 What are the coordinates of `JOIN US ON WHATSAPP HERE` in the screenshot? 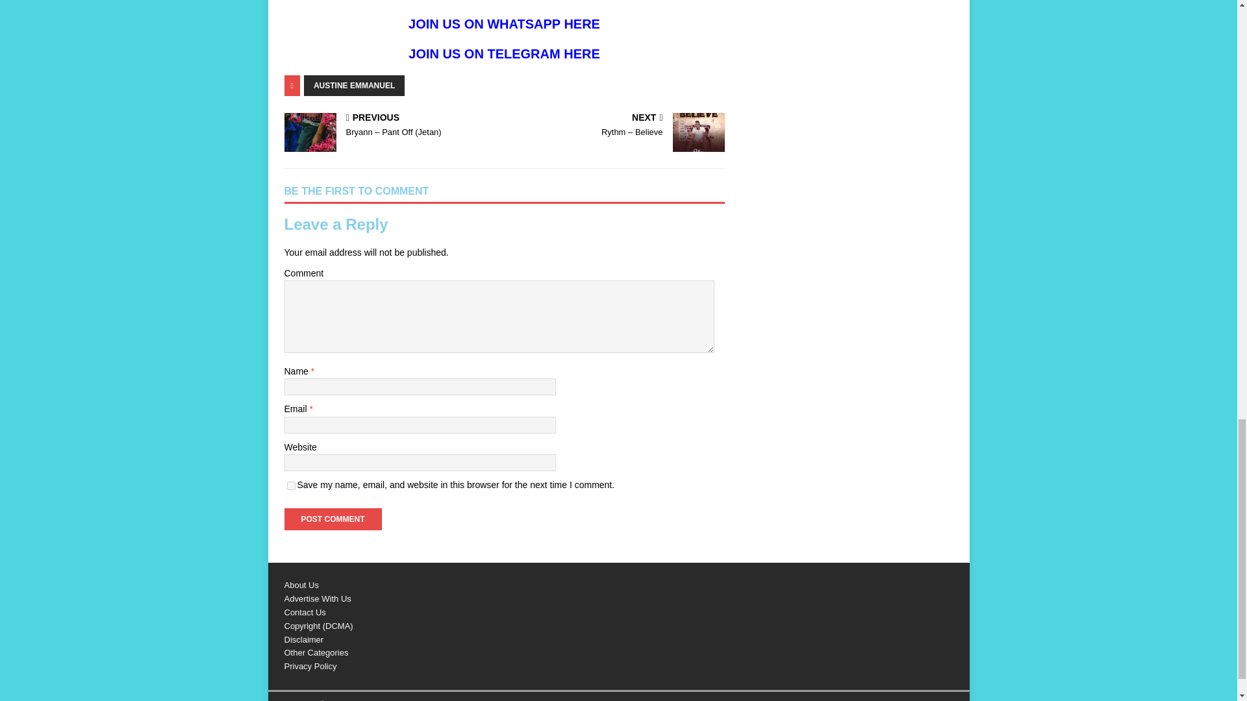 It's located at (504, 23).